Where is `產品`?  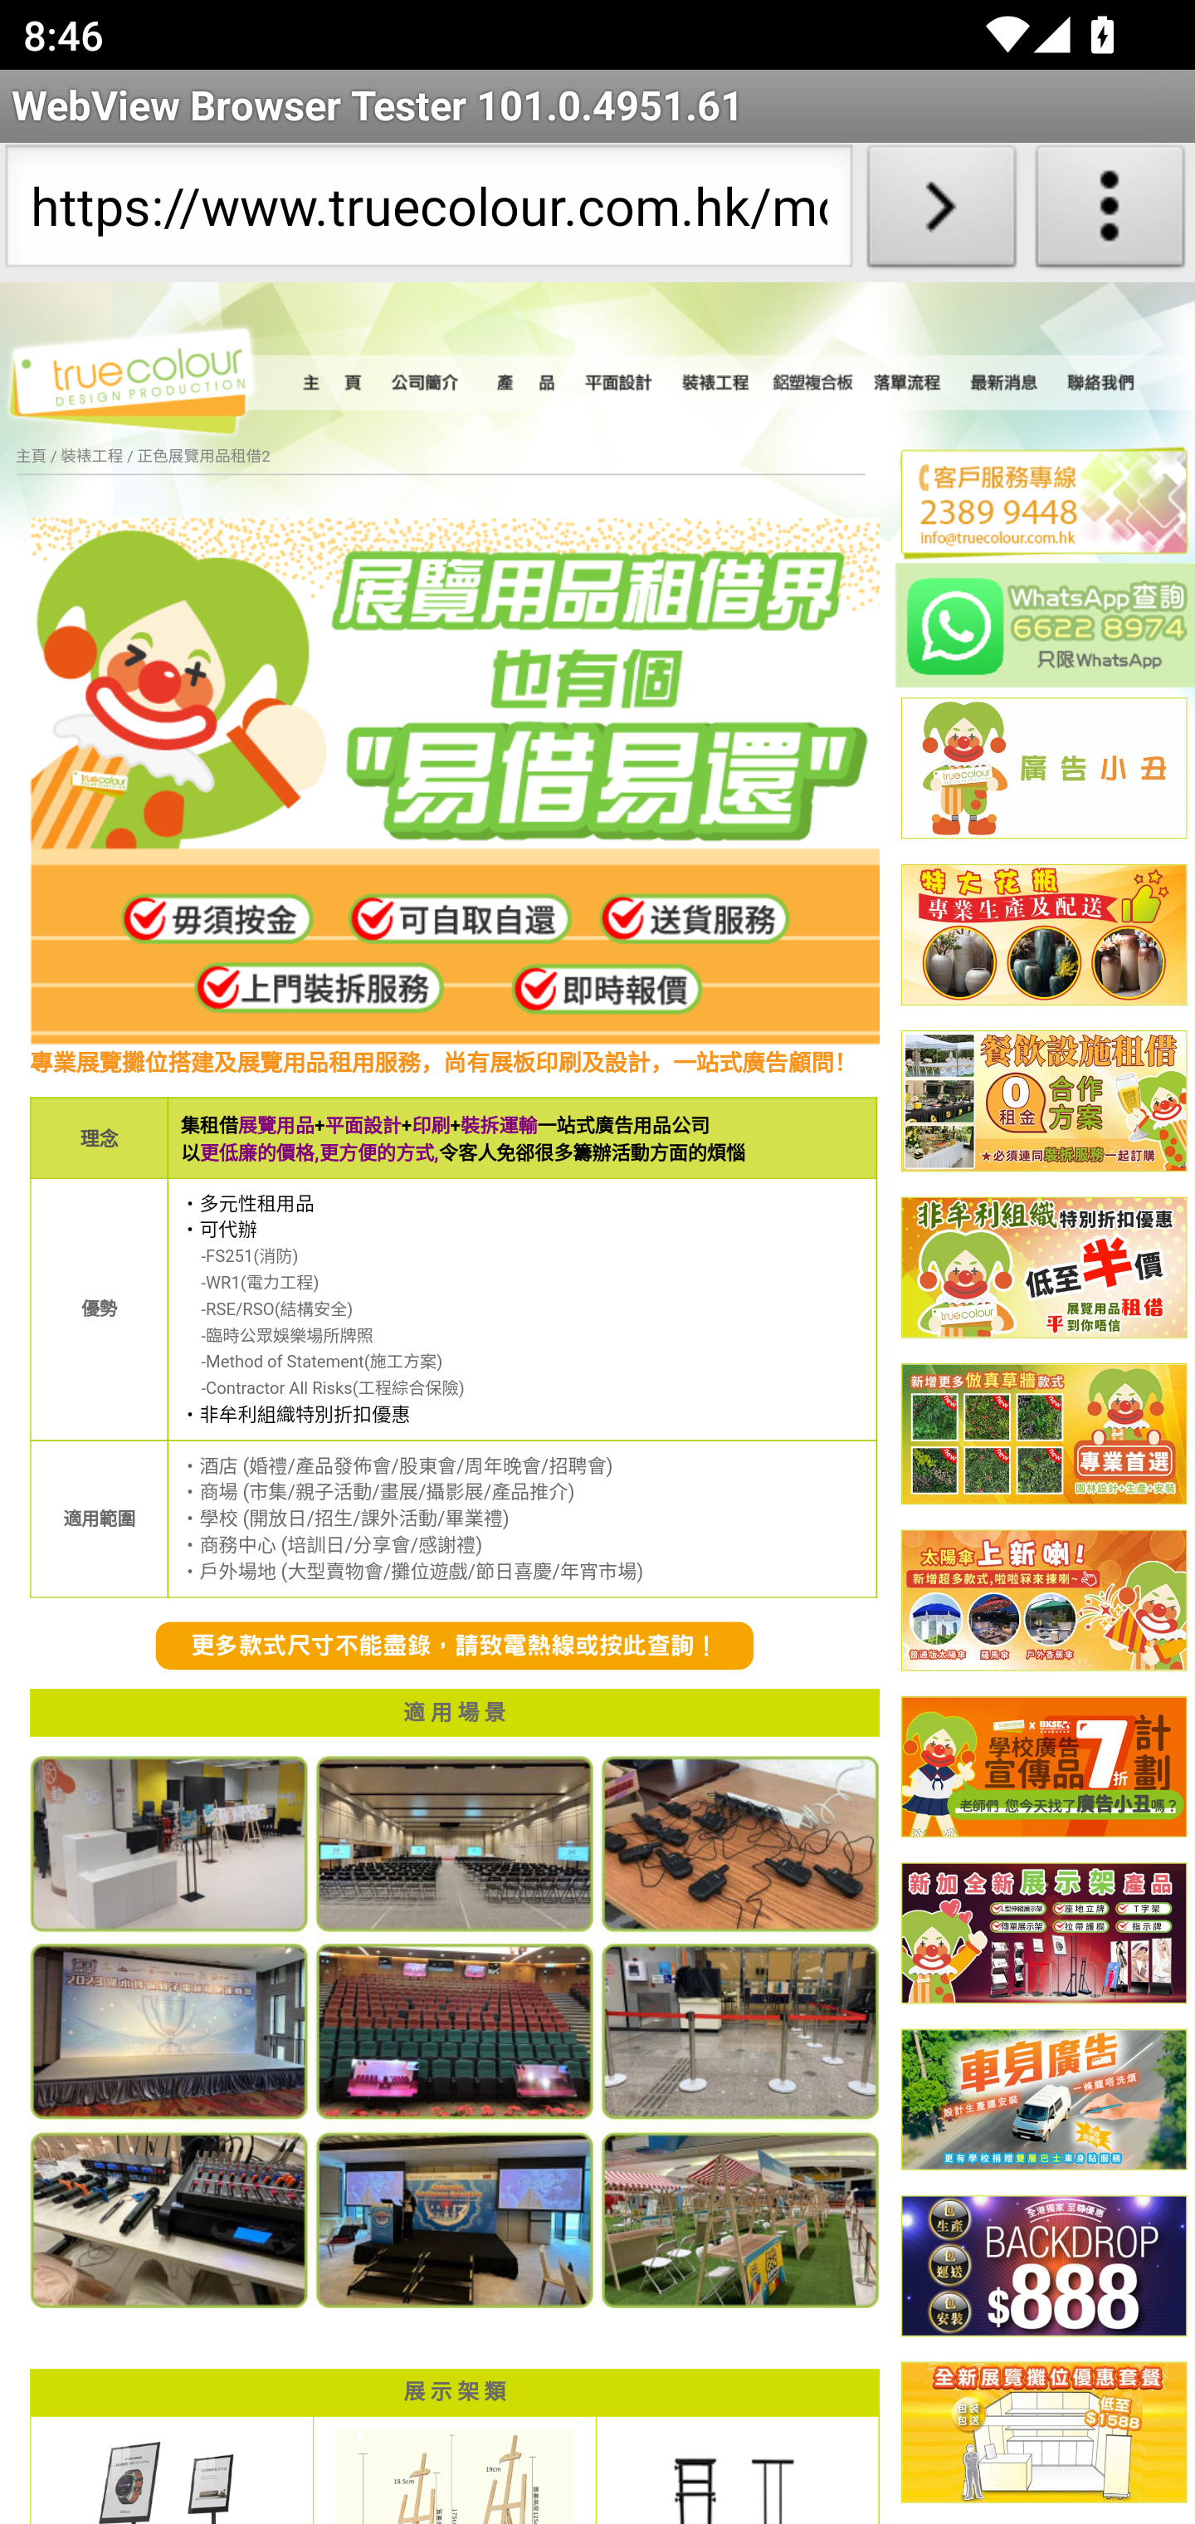
產品 is located at coordinates (524, 384).